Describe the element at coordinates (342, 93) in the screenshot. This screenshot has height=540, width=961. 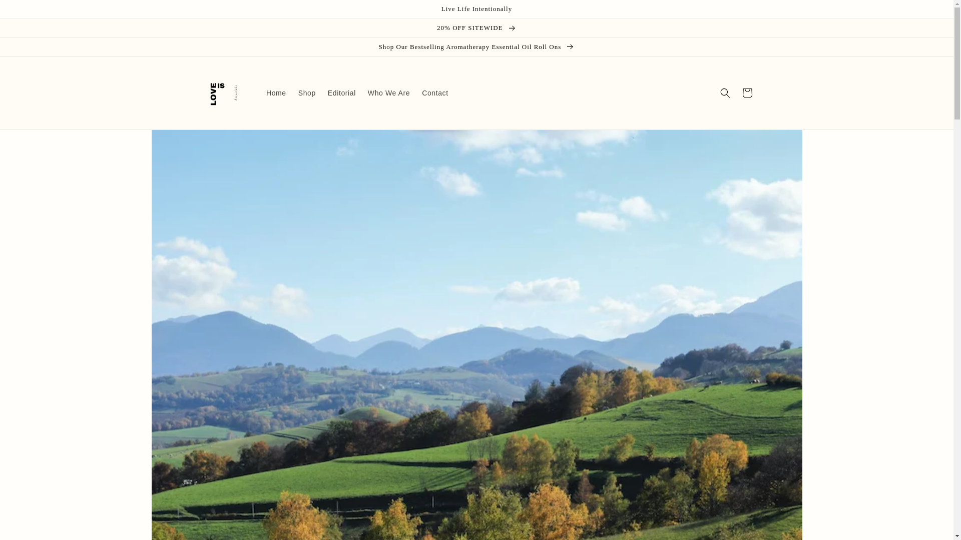
I see `Editorial` at that location.